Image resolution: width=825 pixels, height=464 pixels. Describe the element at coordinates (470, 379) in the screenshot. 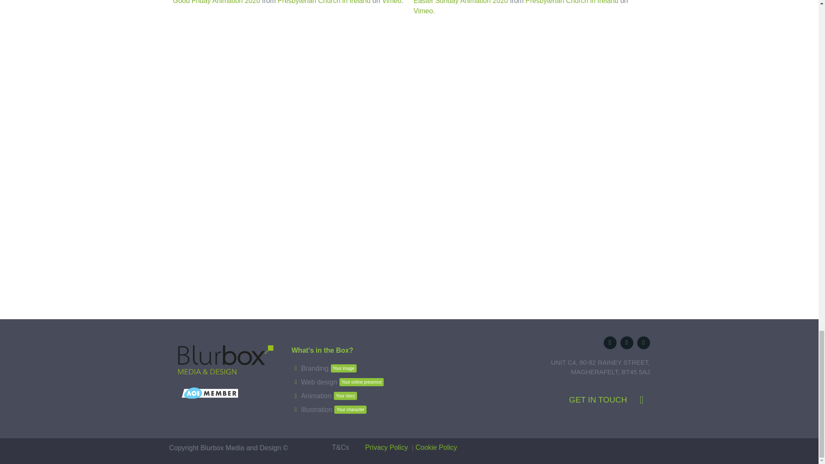

I see `Presbyterian Church in Ireland` at that location.